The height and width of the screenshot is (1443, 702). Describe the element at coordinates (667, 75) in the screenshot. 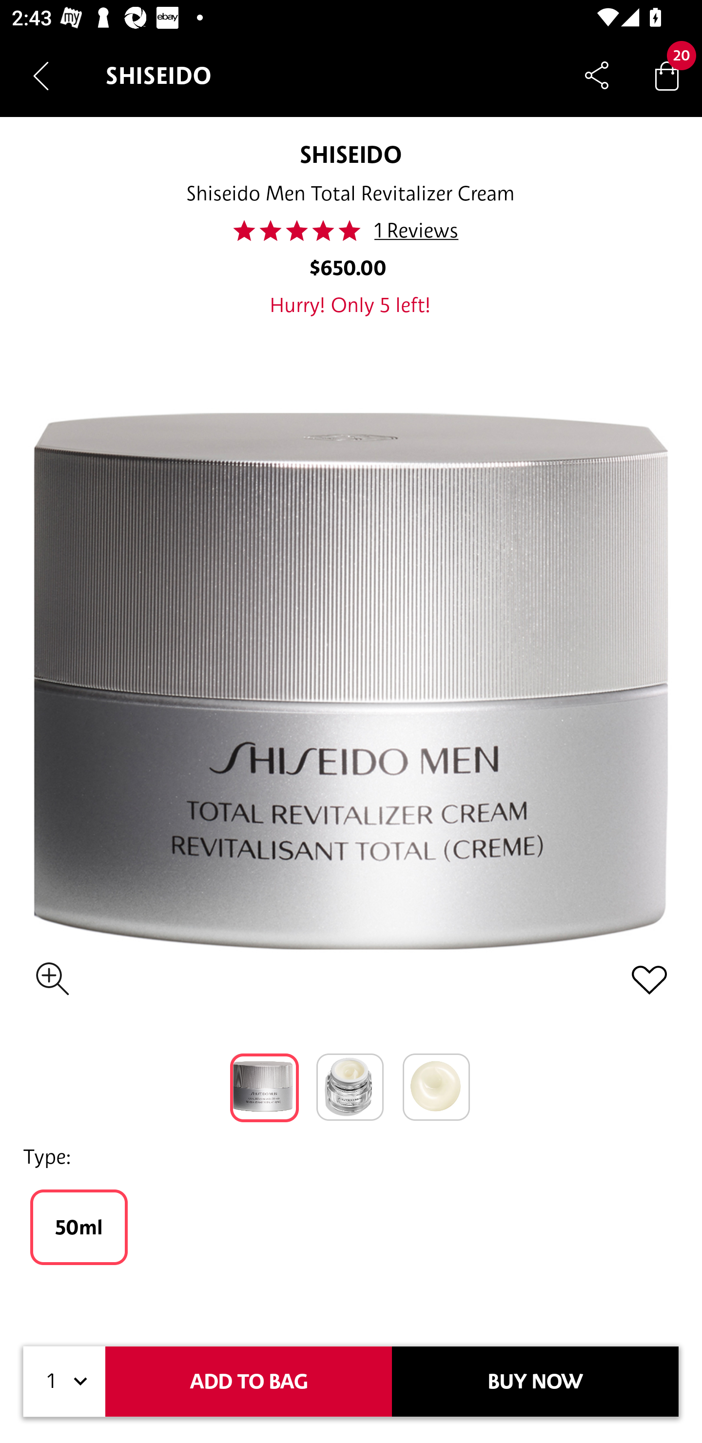

I see `Bag` at that location.